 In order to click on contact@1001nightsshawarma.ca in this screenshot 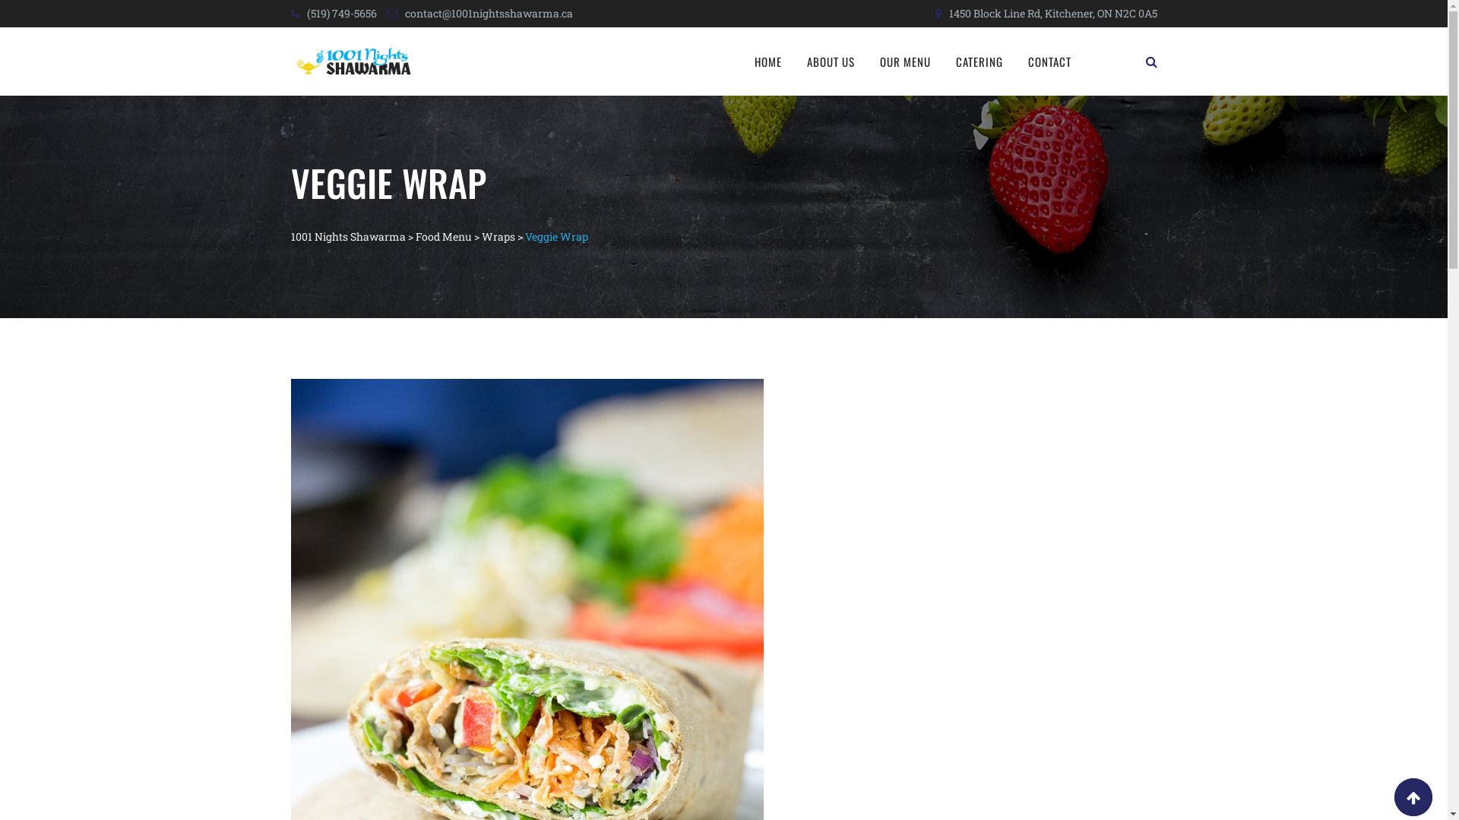, I will do `click(488, 14)`.